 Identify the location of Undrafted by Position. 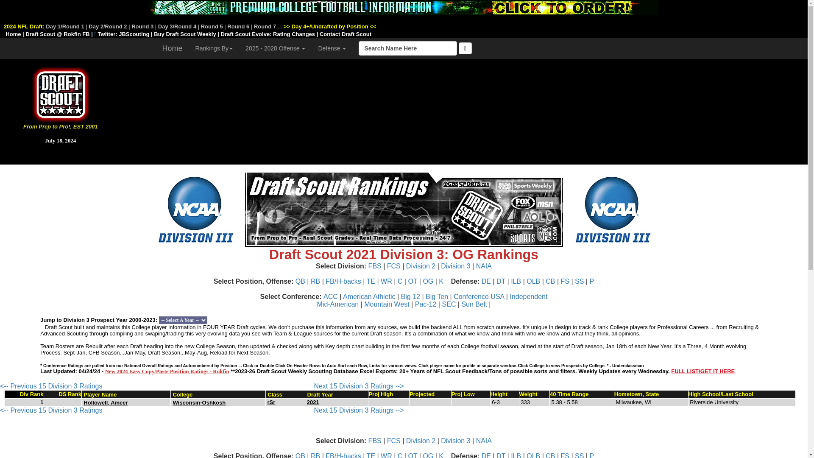
(330, 26).